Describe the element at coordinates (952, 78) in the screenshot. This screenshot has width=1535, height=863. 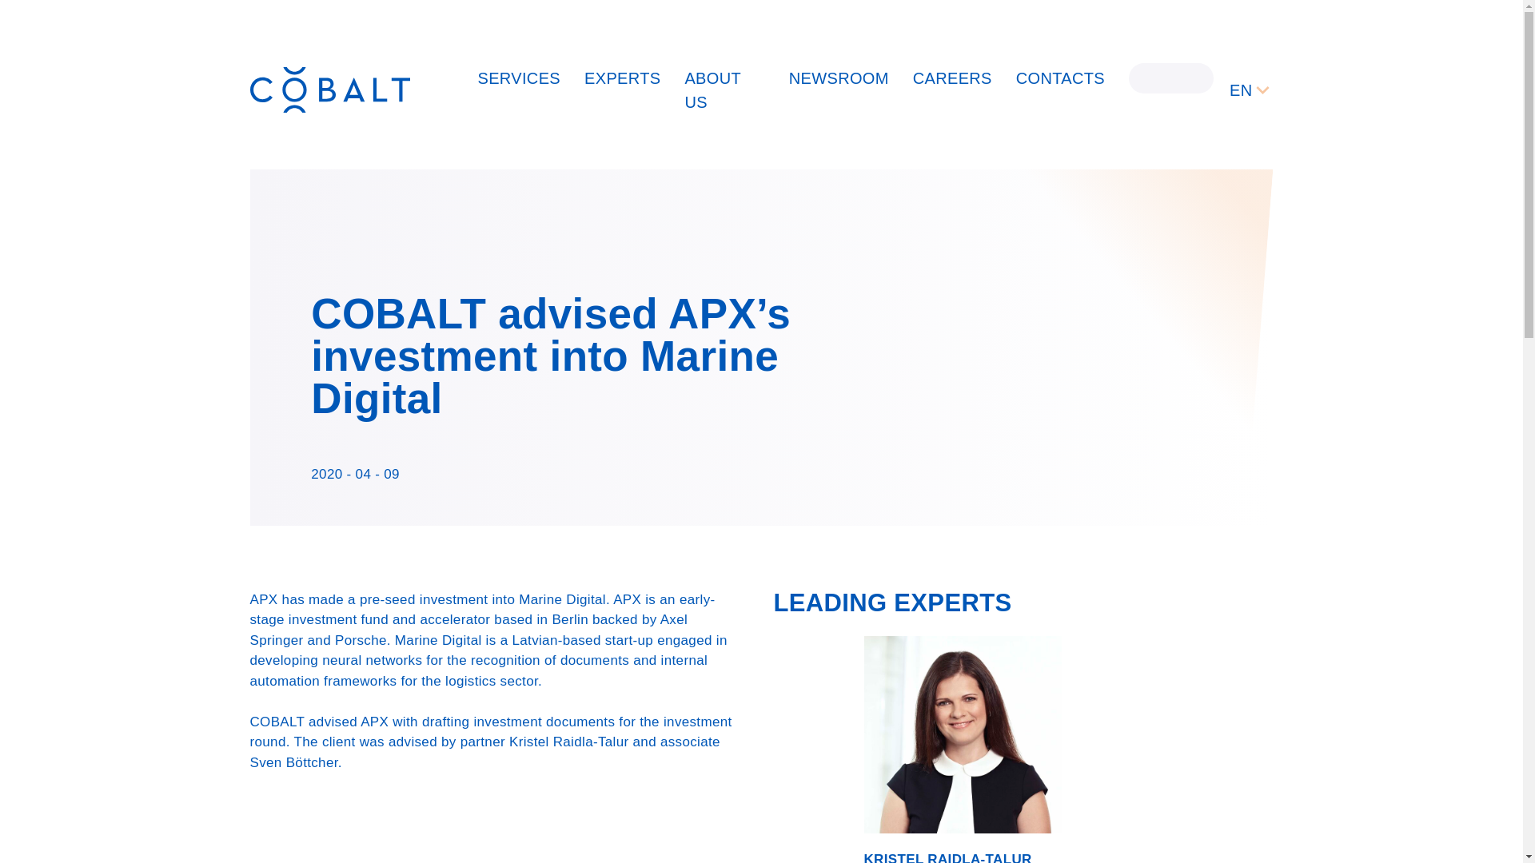
I see `CAREERS` at that location.